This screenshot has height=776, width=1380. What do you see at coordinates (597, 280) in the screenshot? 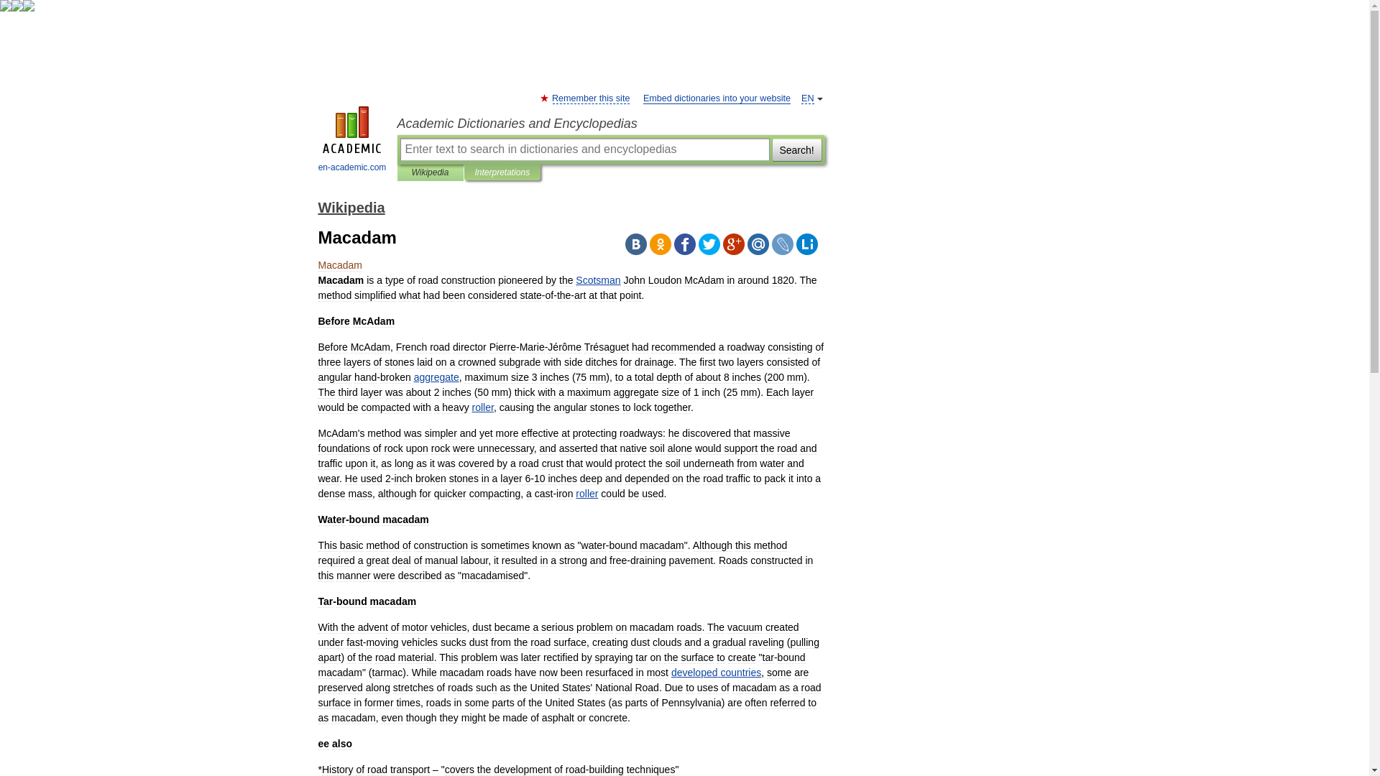
I see `Scotsman` at bounding box center [597, 280].